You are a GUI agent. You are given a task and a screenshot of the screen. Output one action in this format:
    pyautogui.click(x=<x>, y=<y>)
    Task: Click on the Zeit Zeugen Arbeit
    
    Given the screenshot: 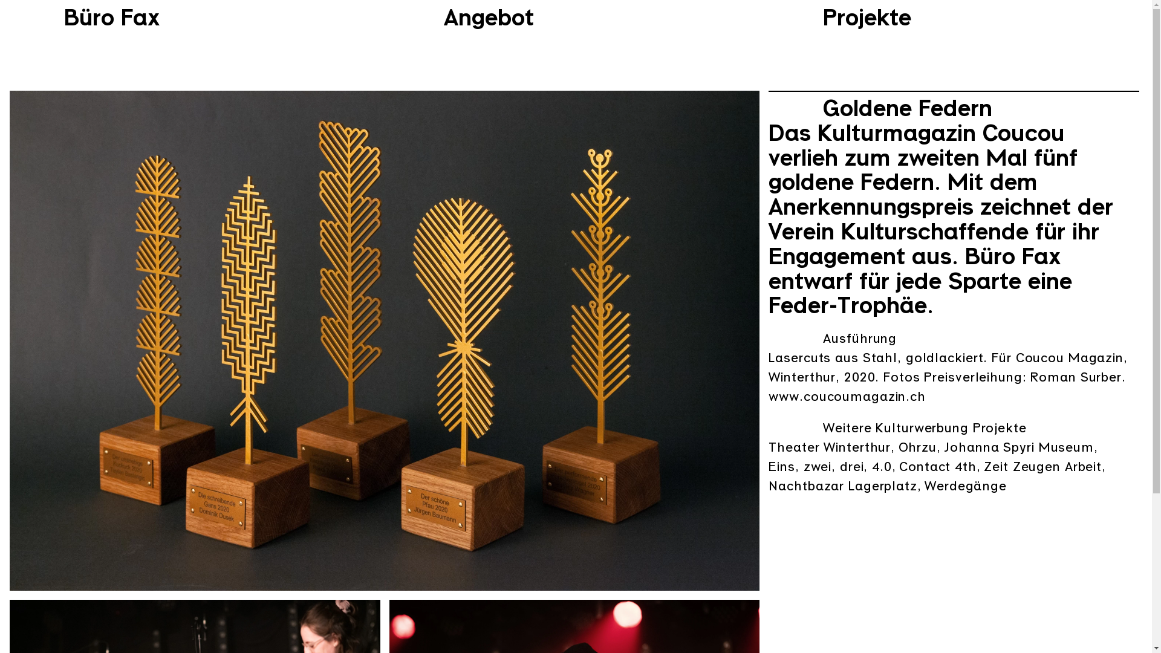 What is the action you would take?
    pyautogui.click(x=1042, y=466)
    